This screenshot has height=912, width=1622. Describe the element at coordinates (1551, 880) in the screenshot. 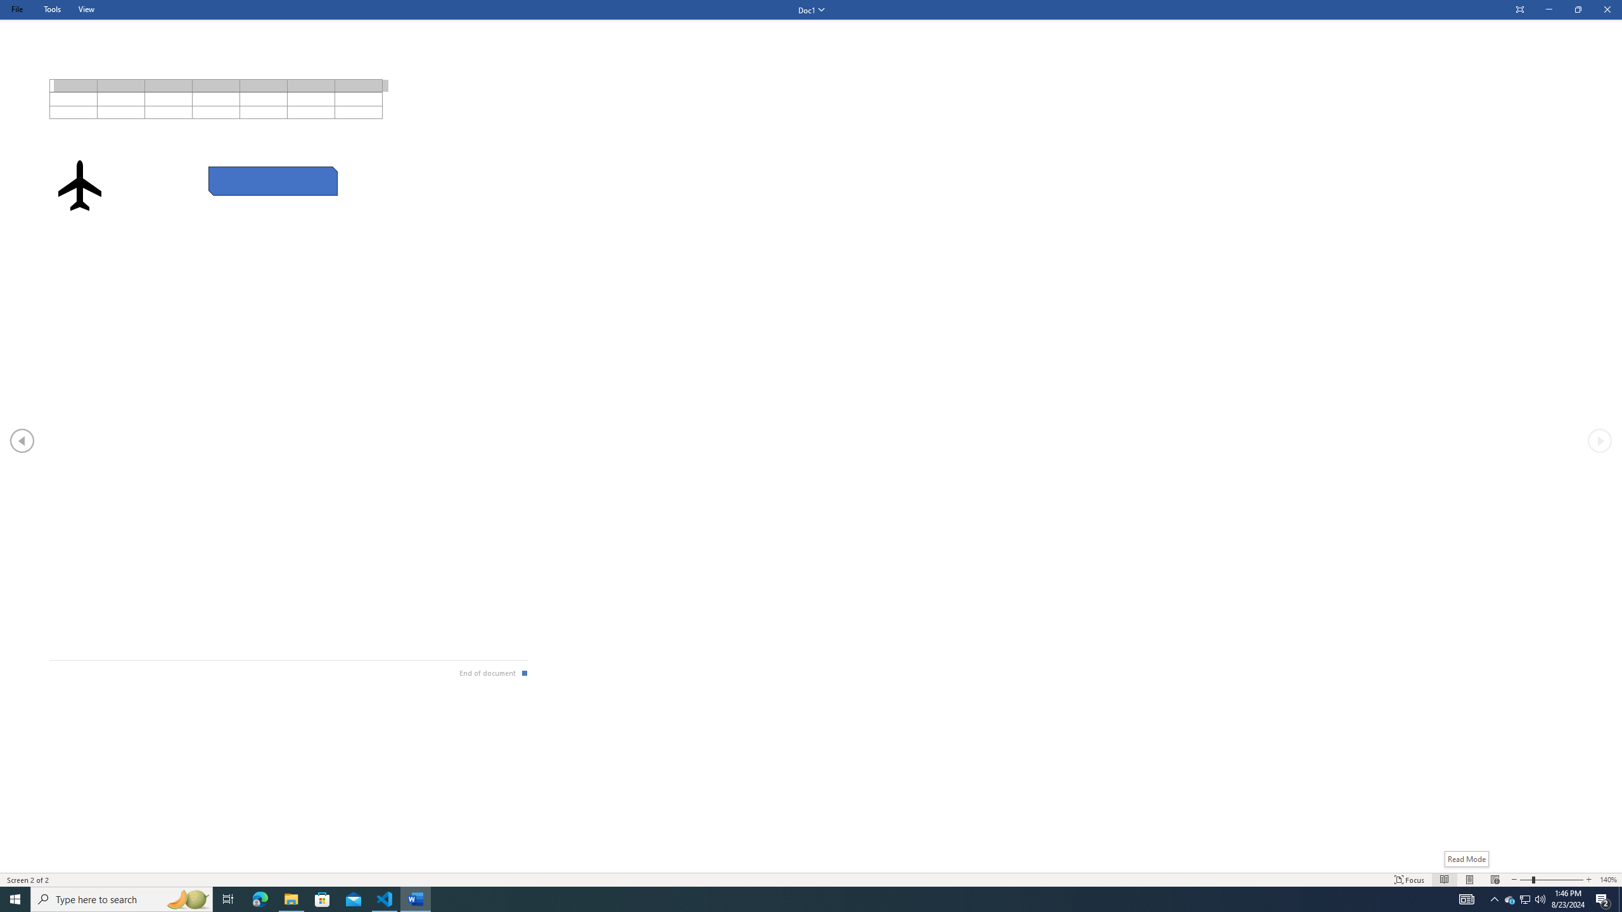

I see `Text Size` at that location.